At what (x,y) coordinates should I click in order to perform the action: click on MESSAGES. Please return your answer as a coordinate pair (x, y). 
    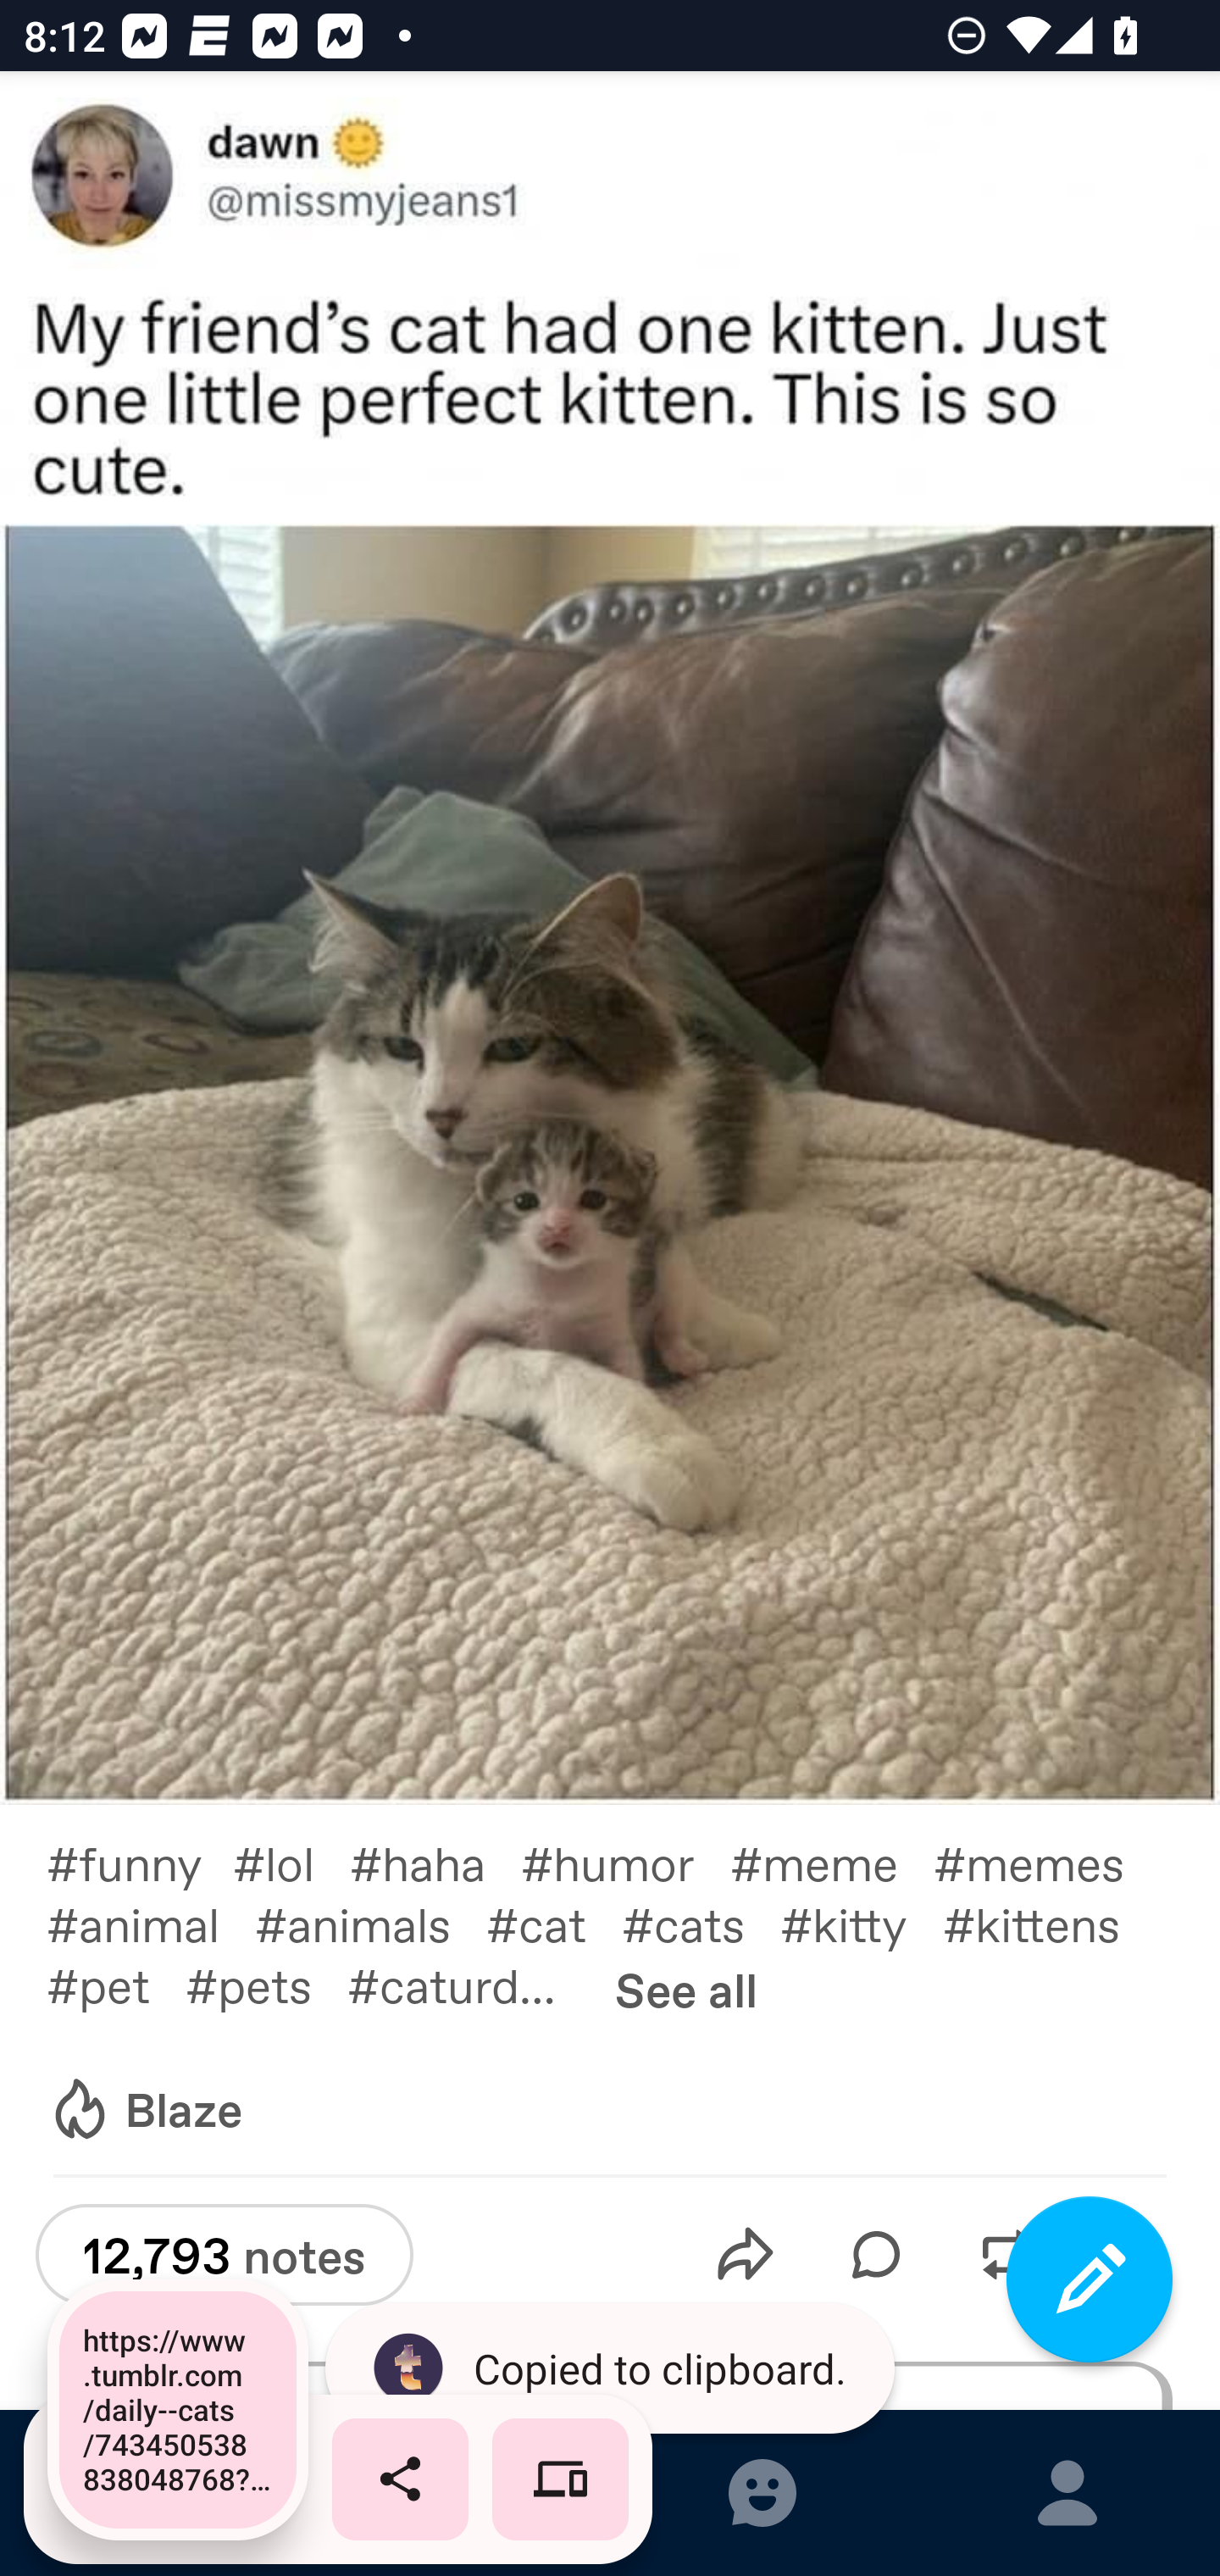
    Looking at the image, I should click on (762, 2493).